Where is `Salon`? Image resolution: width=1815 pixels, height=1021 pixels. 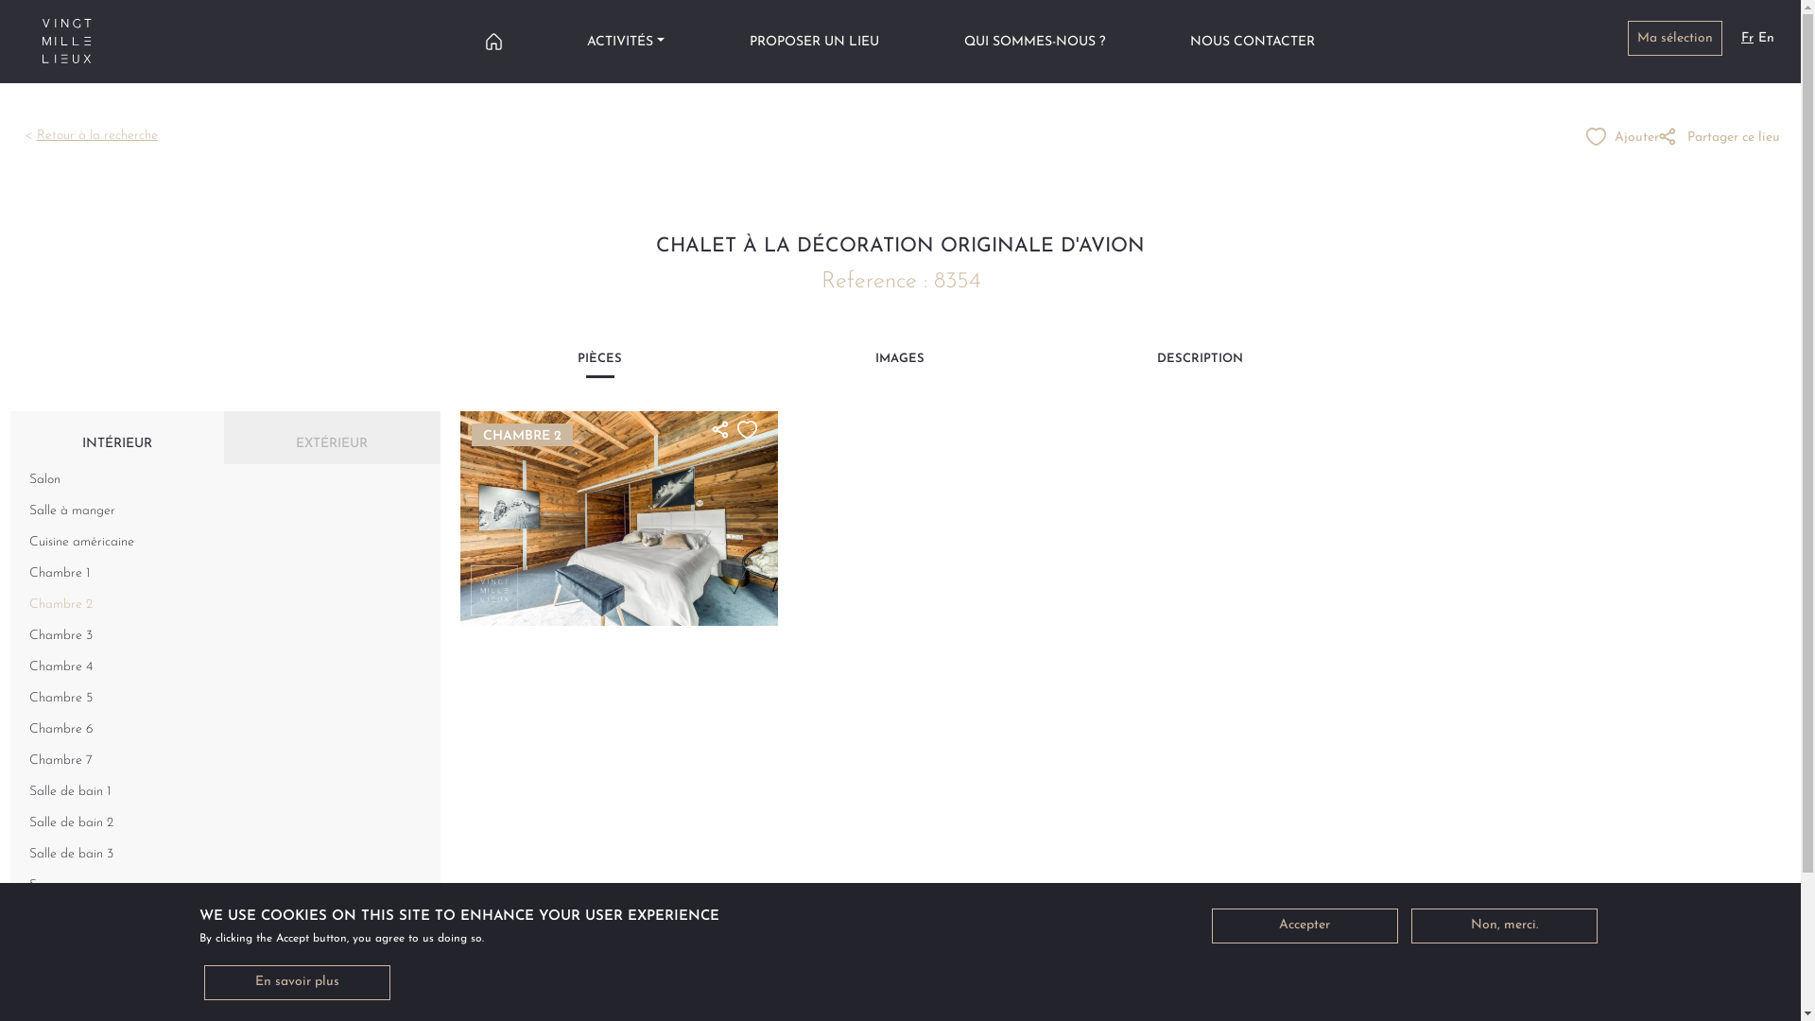
Salon is located at coordinates (225, 480).